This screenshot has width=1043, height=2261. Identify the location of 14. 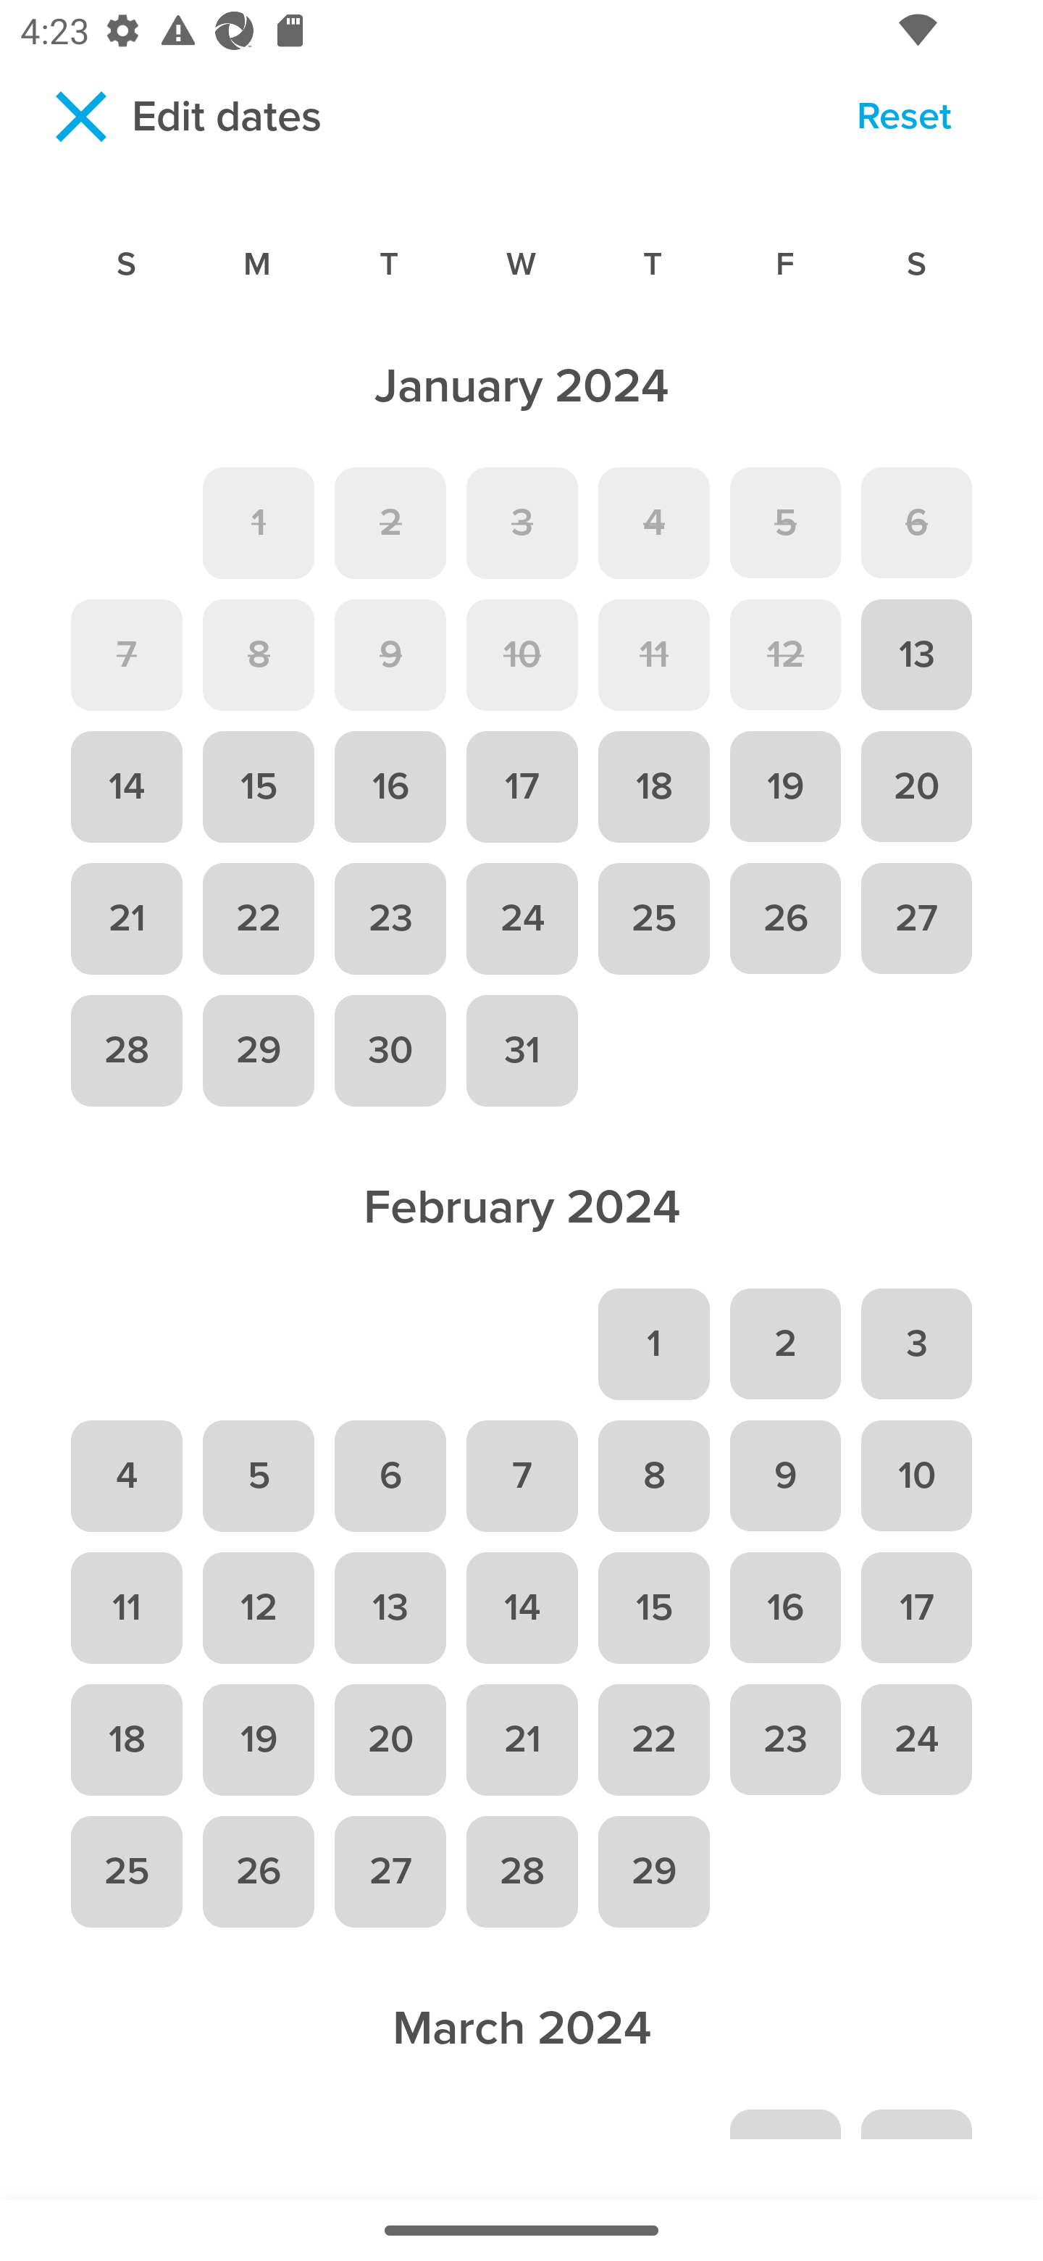
(126, 787).